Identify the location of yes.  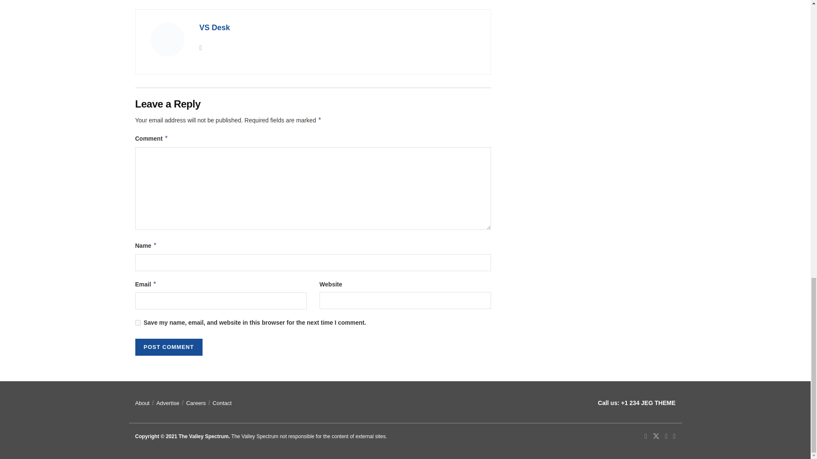
(138, 322).